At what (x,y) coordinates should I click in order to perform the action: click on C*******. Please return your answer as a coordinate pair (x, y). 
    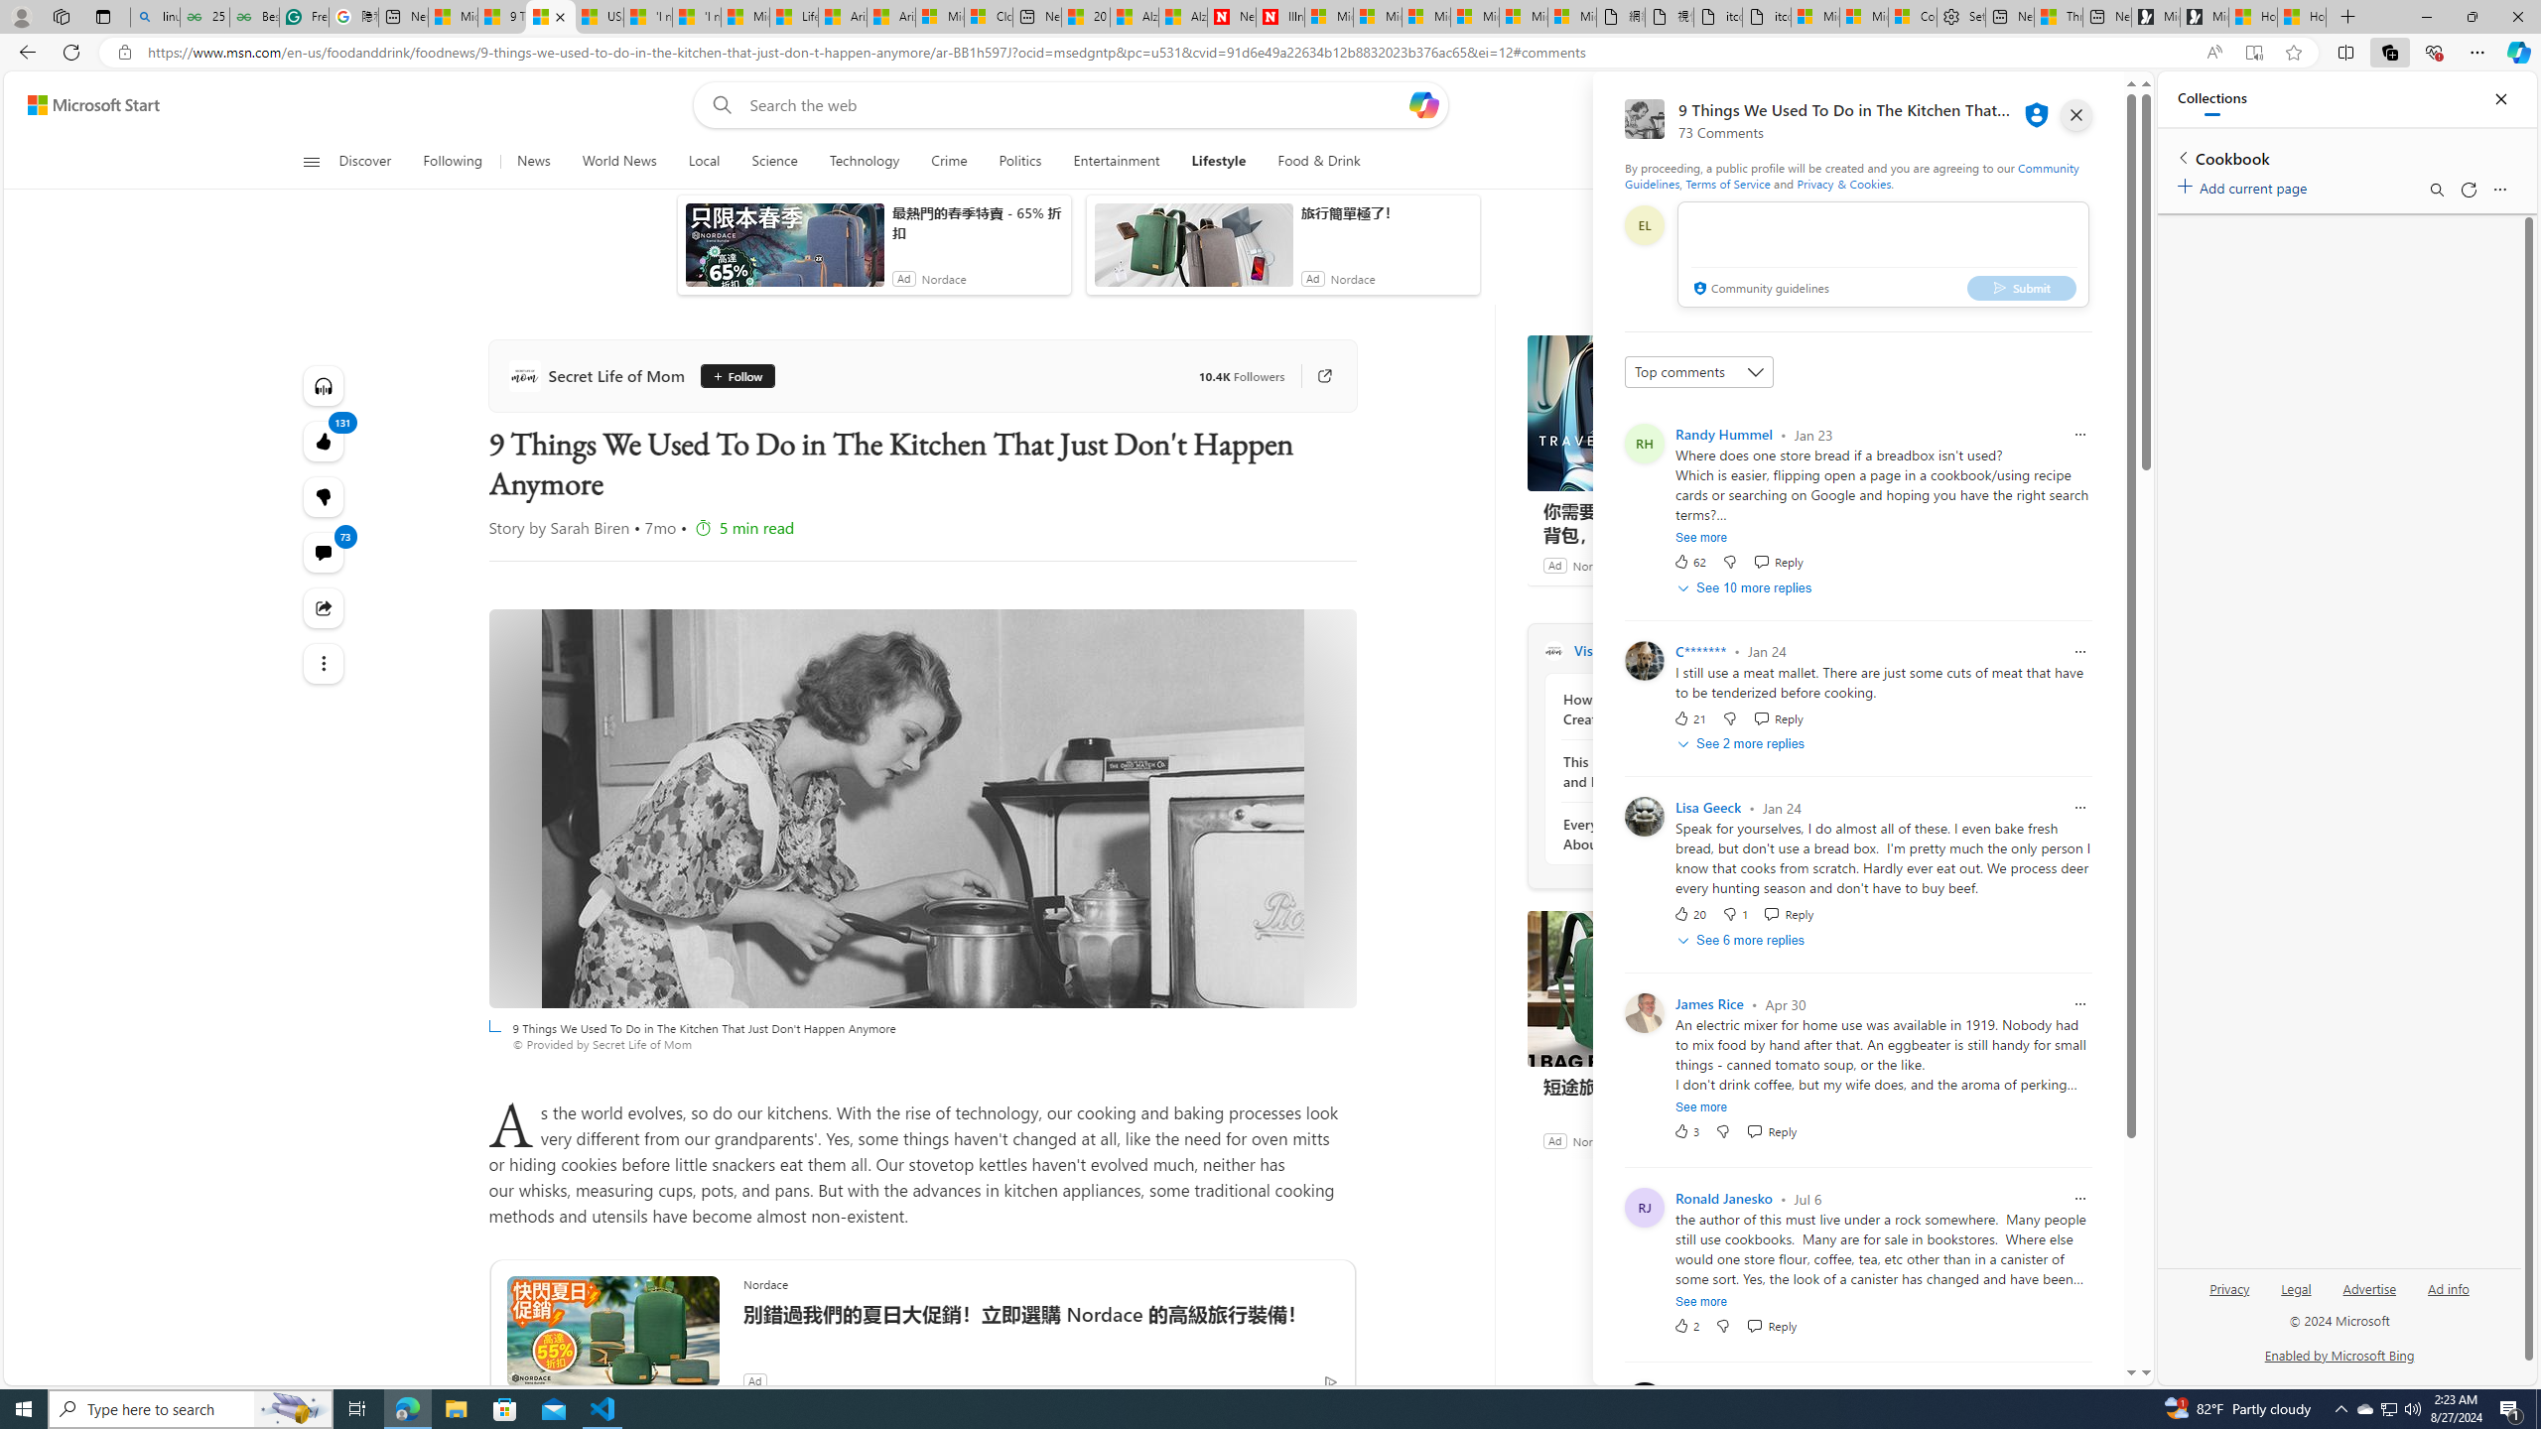
    Looking at the image, I should click on (1701, 651).